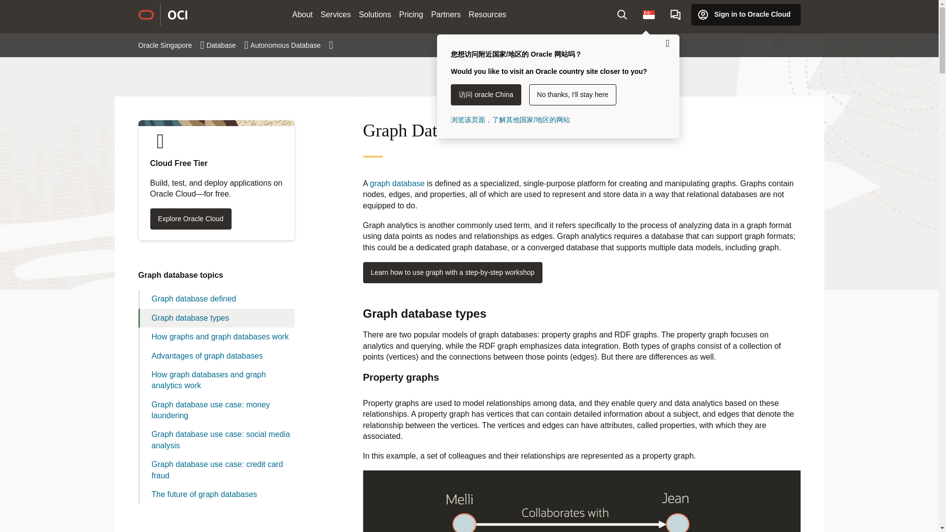  What do you see at coordinates (171, 45) in the screenshot?
I see `Oracle Singapore` at bounding box center [171, 45].